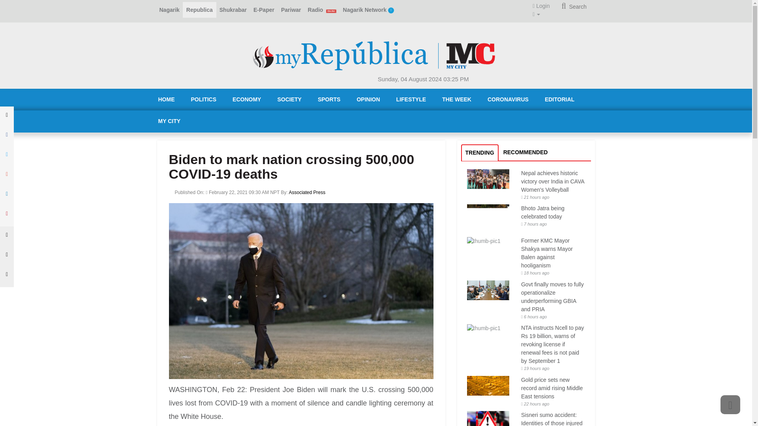 This screenshot has width=758, height=426. I want to click on POLITICS, so click(203, 99).